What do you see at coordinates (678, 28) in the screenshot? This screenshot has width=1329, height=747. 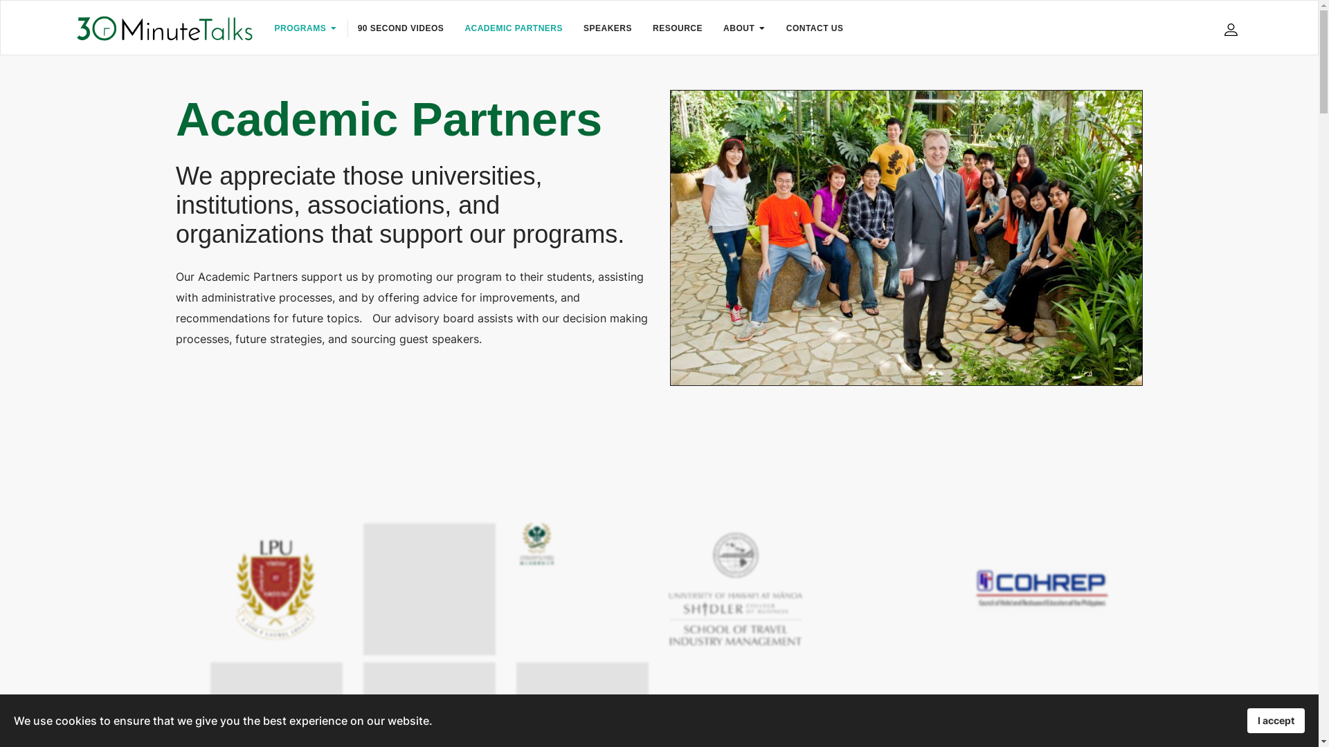 I see `RESOURCE` at bounding box center [678, 28].